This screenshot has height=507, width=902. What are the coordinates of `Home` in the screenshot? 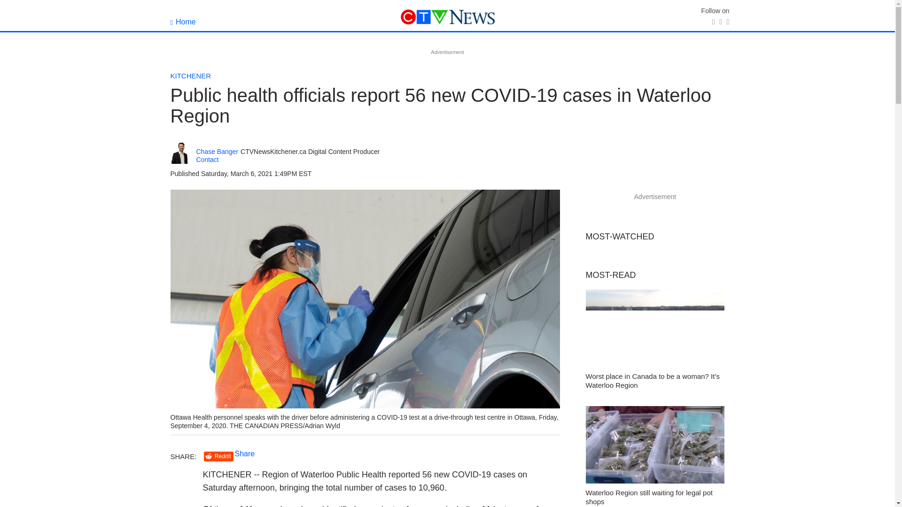 It's located at (183, 22).